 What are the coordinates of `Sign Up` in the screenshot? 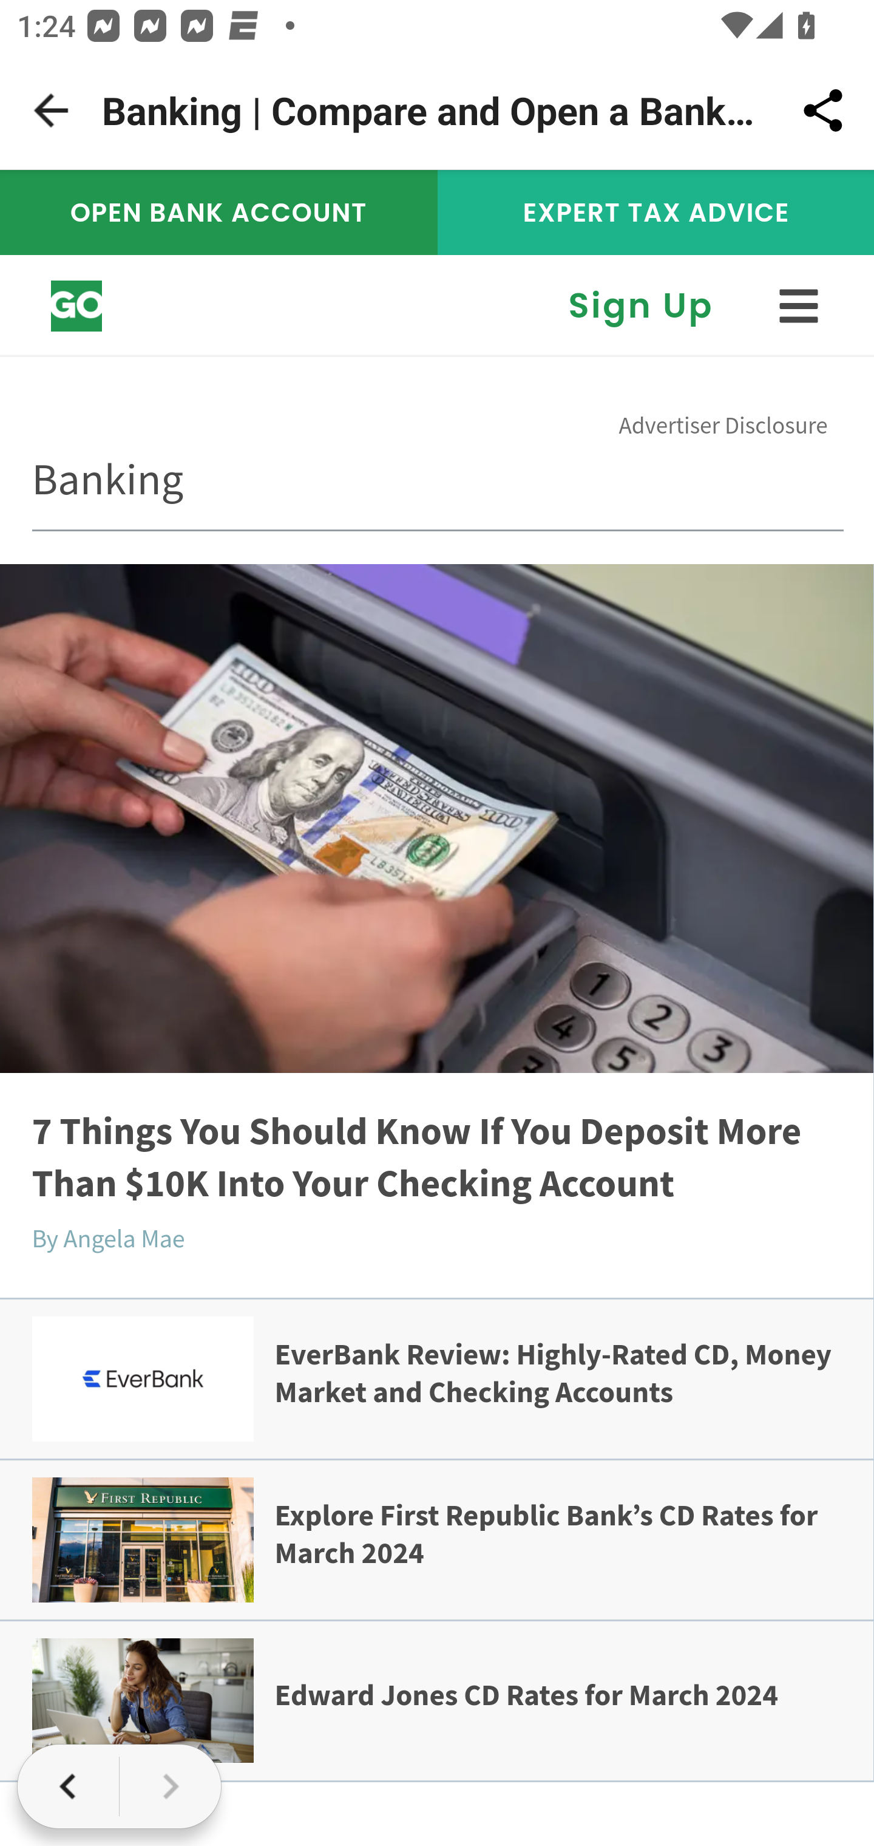 It's located at (641, 305).